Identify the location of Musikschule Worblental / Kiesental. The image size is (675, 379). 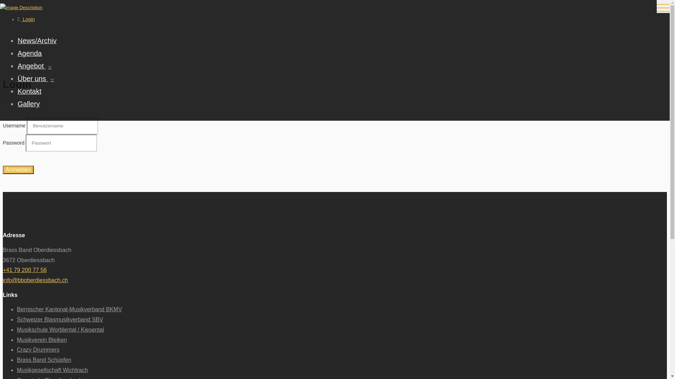
(60, 330).